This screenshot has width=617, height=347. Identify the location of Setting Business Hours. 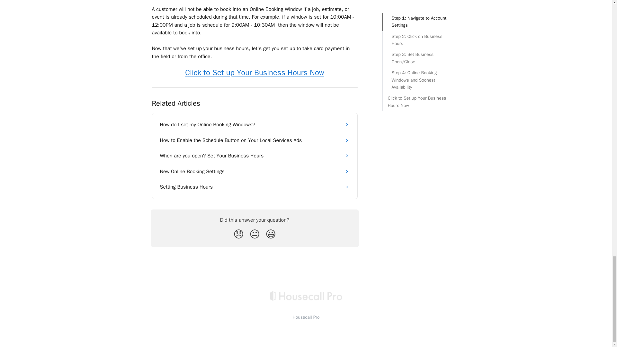
(255, 187).